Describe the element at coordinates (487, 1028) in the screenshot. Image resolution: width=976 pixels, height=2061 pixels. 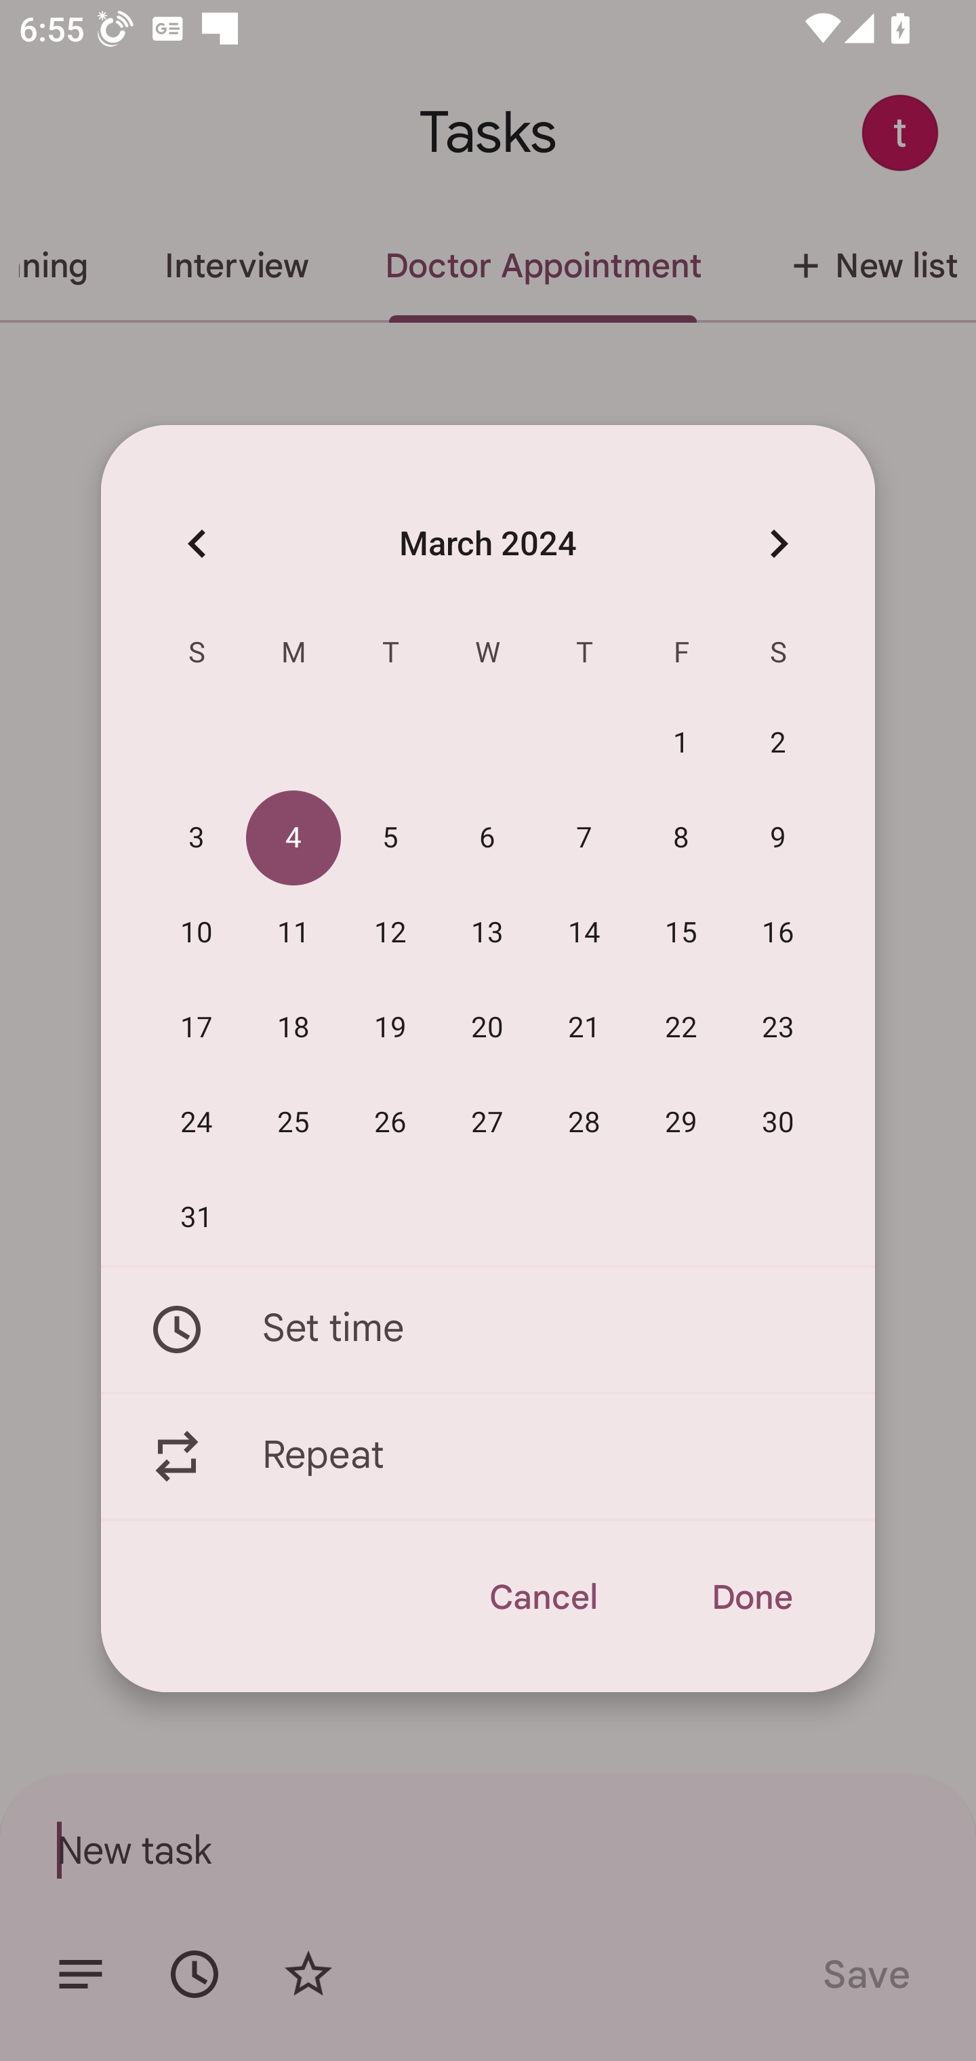
I see `20 20 March 2024` at that location.